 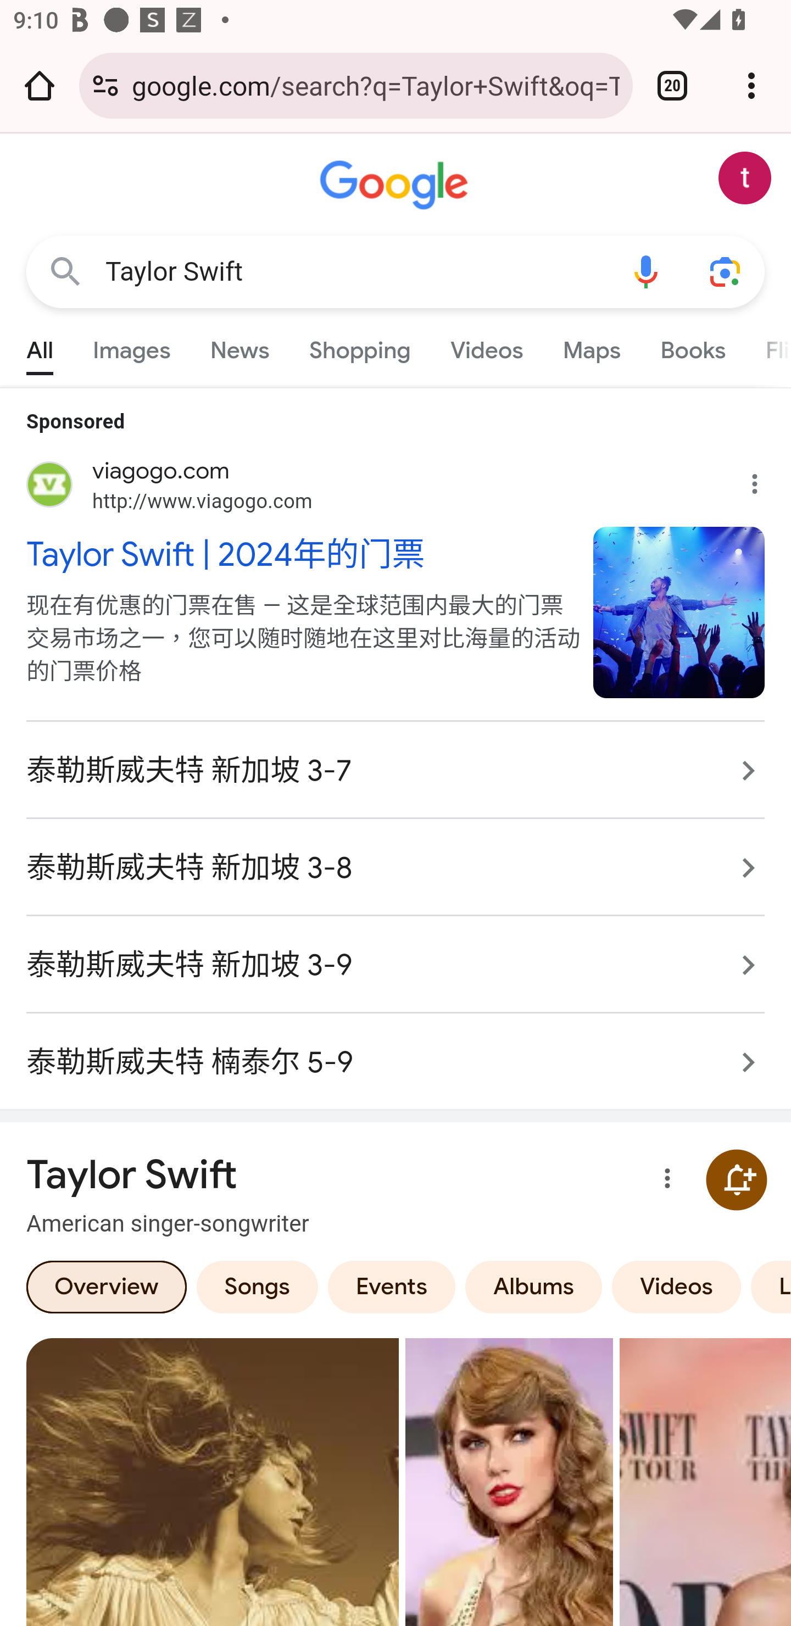 I want to click on Switch or close tabs, so click(x=672, y=85).